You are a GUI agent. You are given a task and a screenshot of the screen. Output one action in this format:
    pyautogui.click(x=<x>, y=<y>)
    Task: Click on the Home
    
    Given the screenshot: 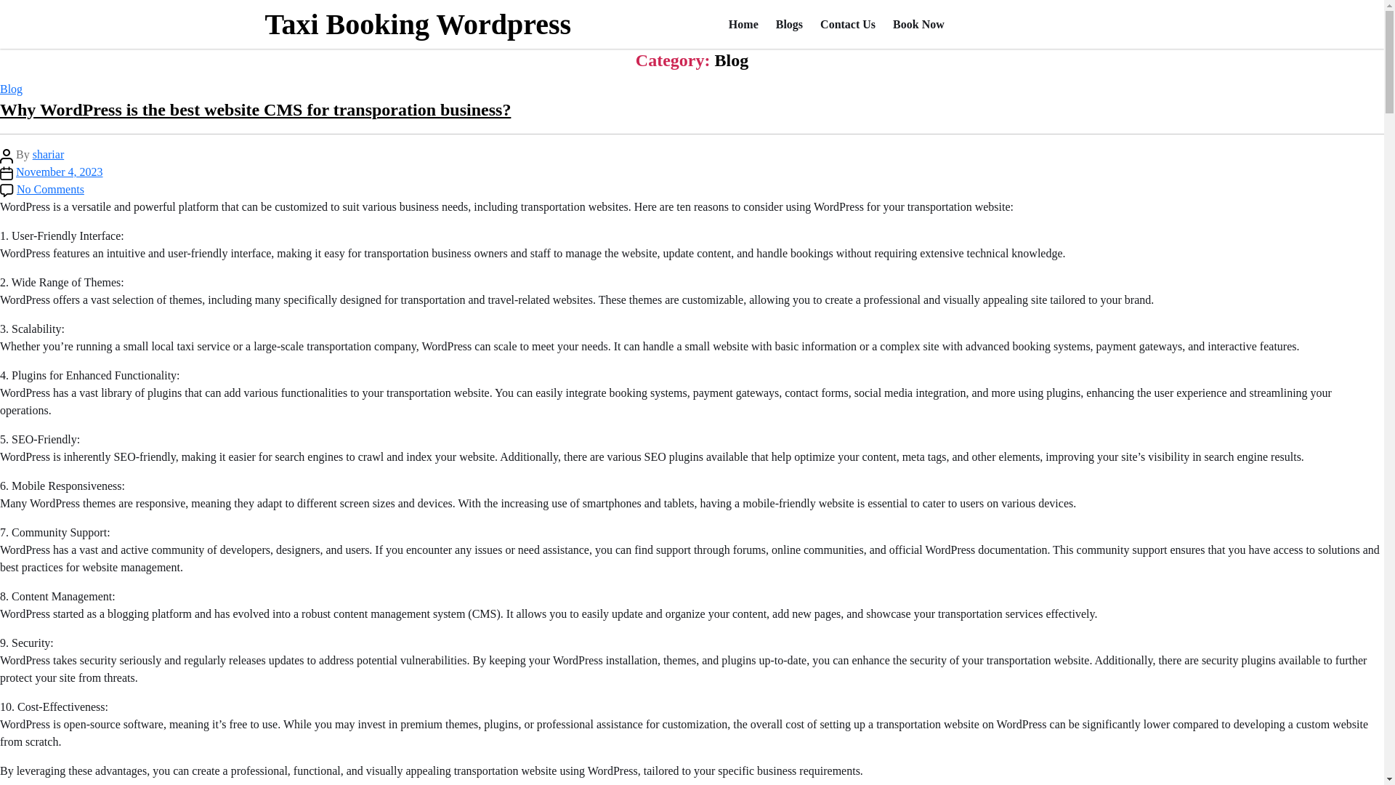 What is the action you would take?
    pyautogui.click(x=751, y=23)
    